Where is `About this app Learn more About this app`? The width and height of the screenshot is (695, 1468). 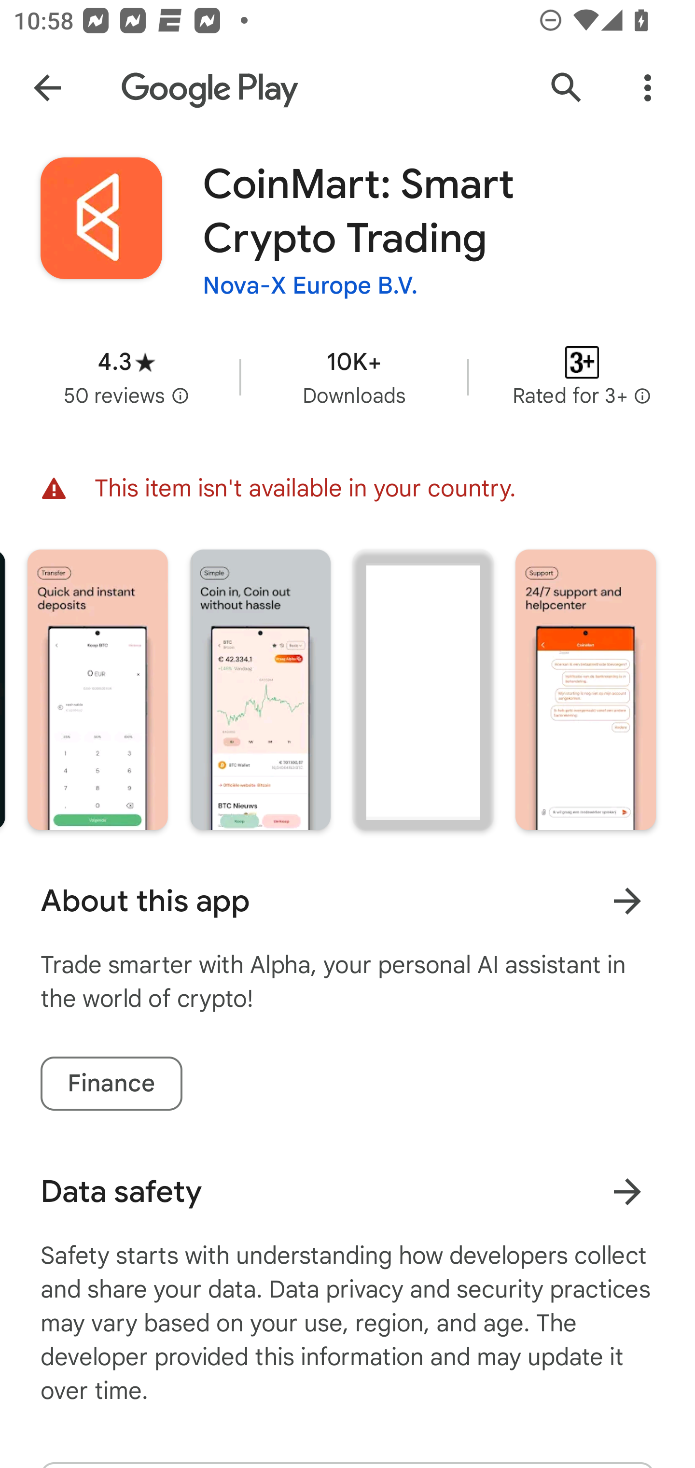
About this app Learn more About this app is located at coordinates (347, 901).